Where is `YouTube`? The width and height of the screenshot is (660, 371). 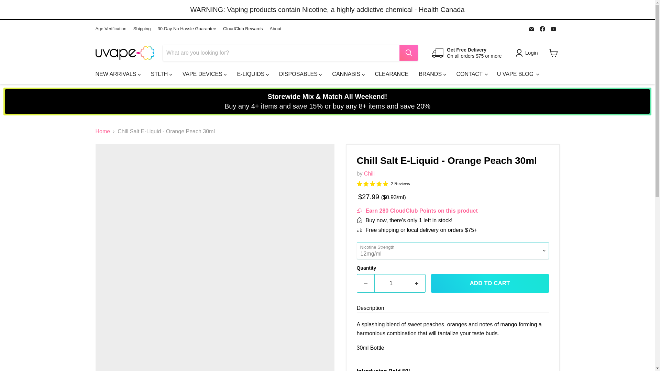 YouTube is located at coordinates (553, 29).